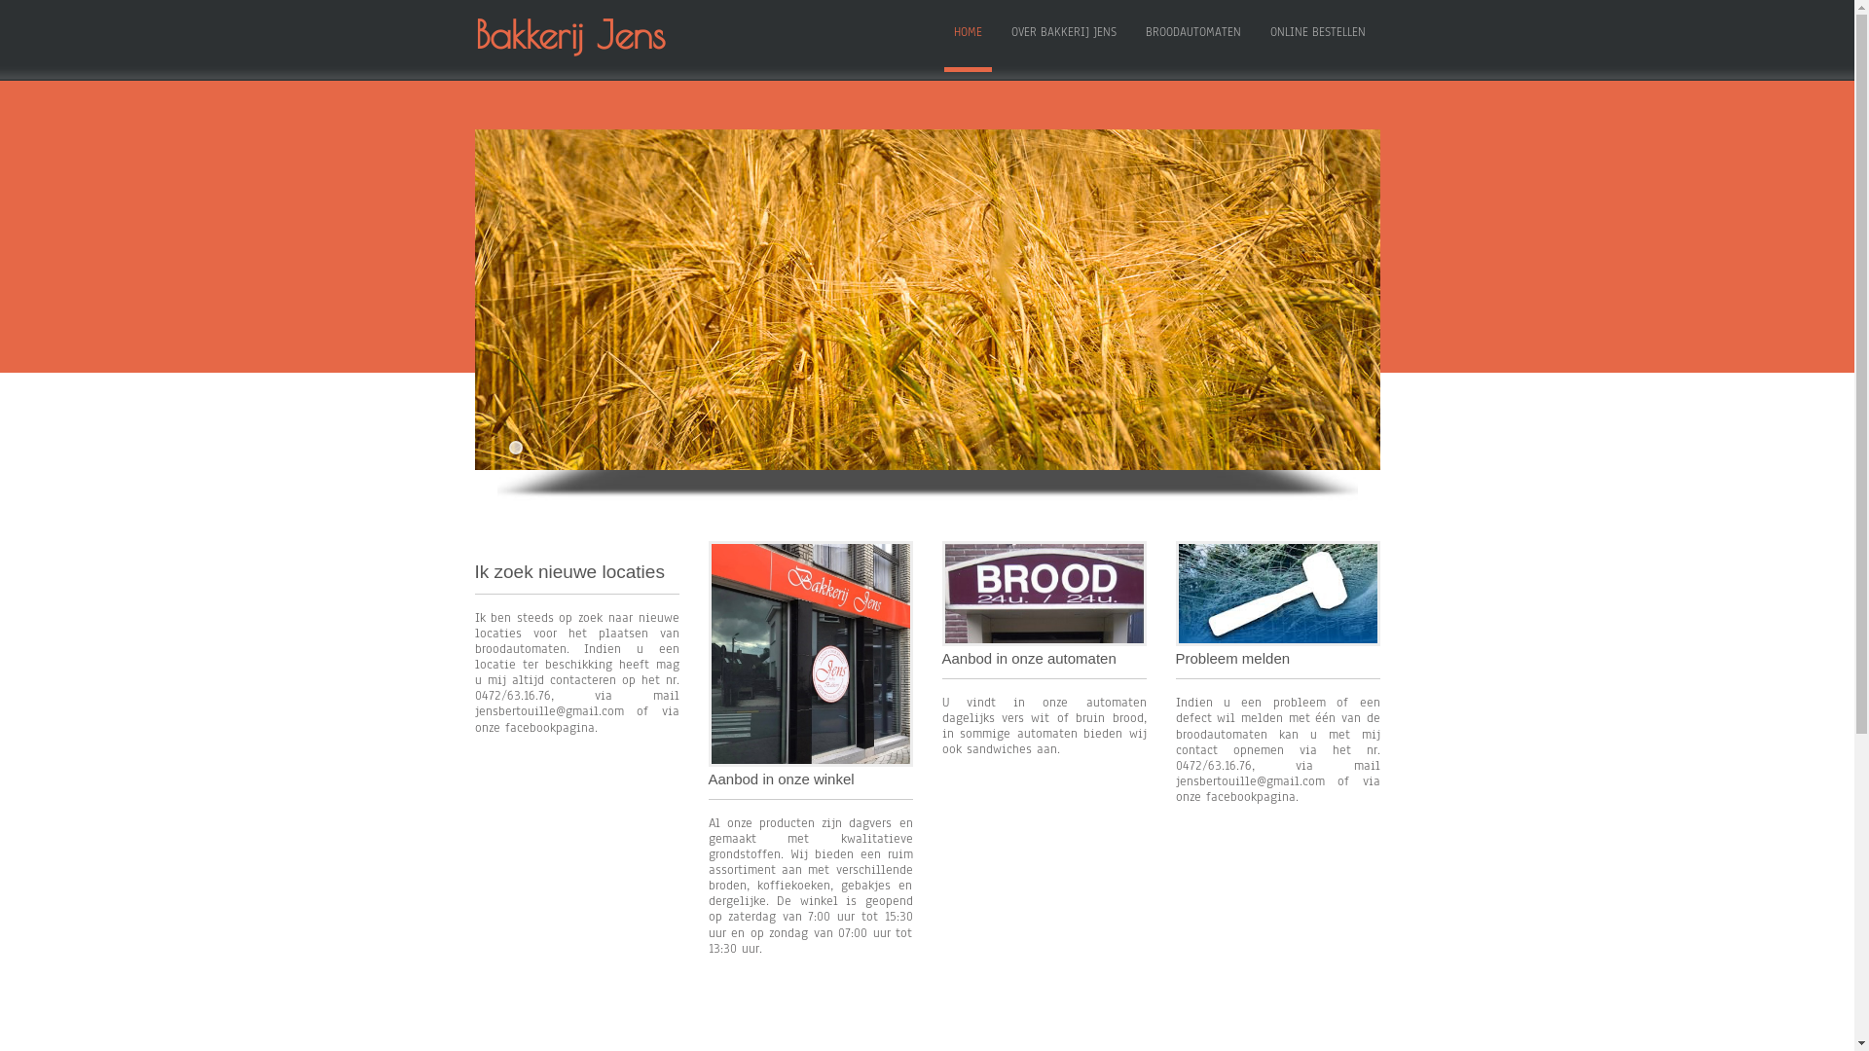  I want to click on OVER BAKKERIJ JENS, so click(1063, 37).